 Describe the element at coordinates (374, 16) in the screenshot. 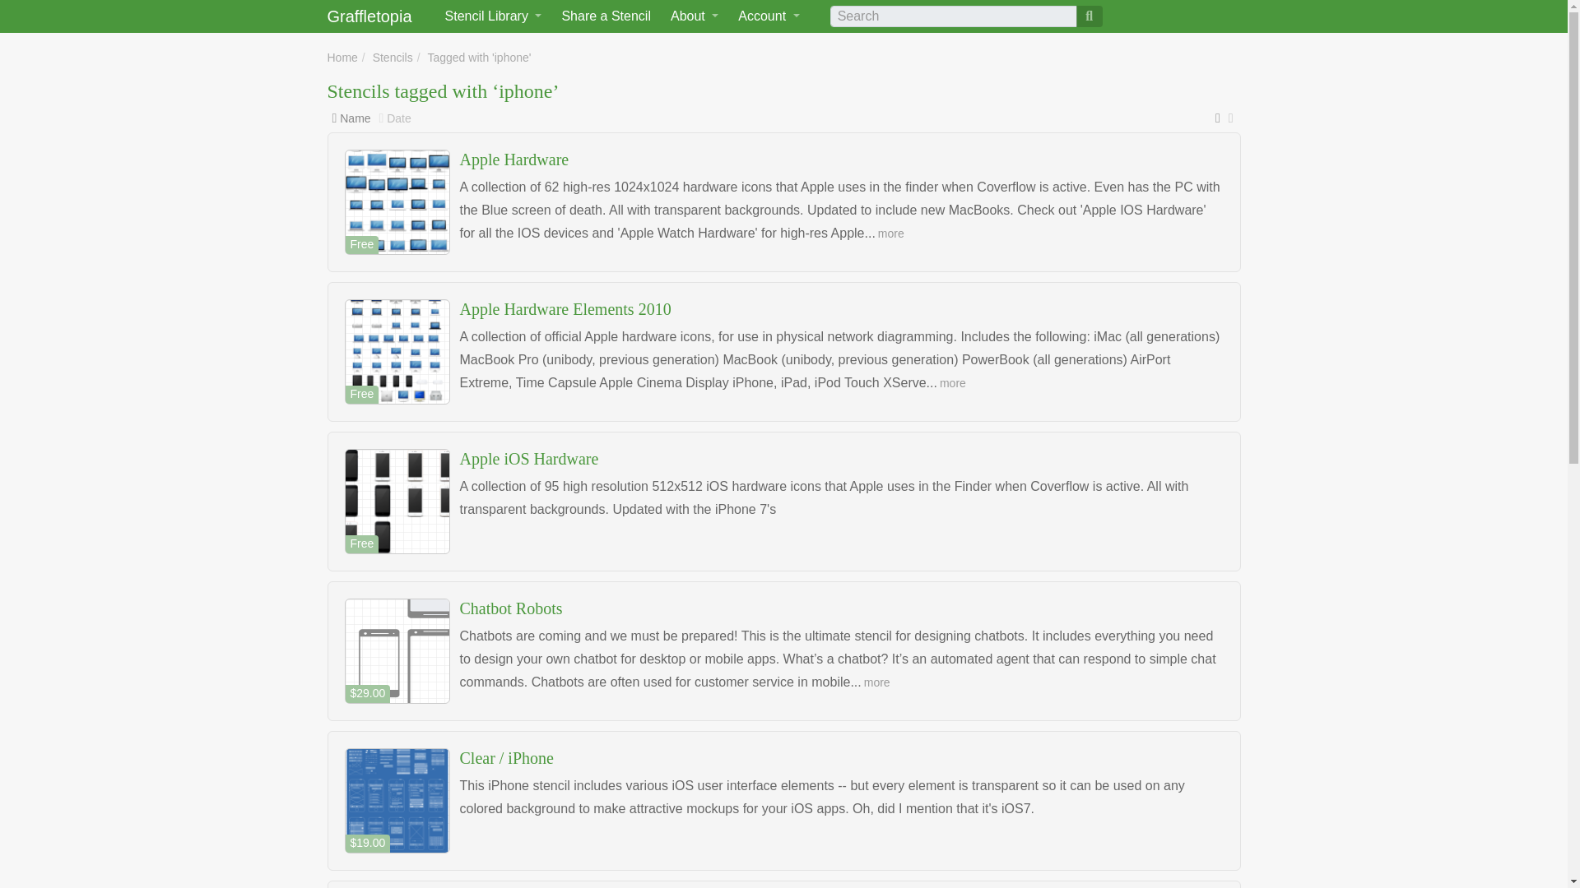

I see `Graffletopia` at that location.